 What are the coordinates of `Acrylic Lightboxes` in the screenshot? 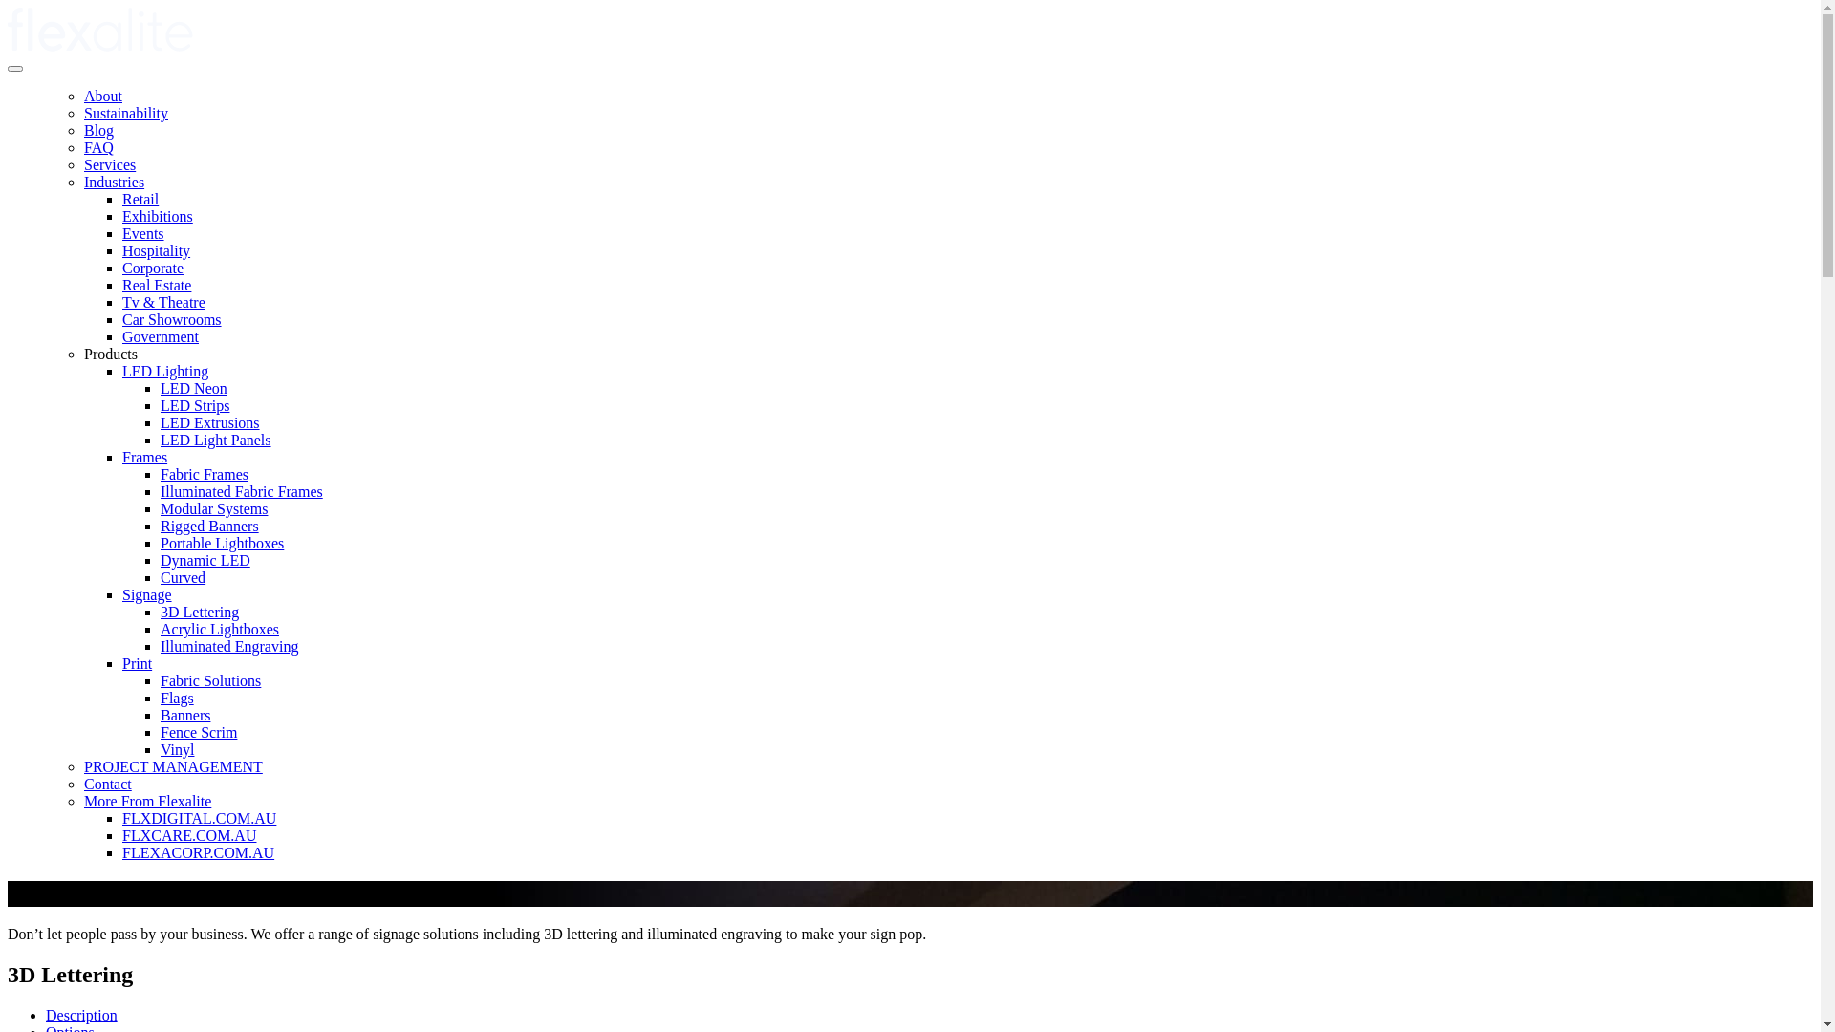 It's located at (220, 629).